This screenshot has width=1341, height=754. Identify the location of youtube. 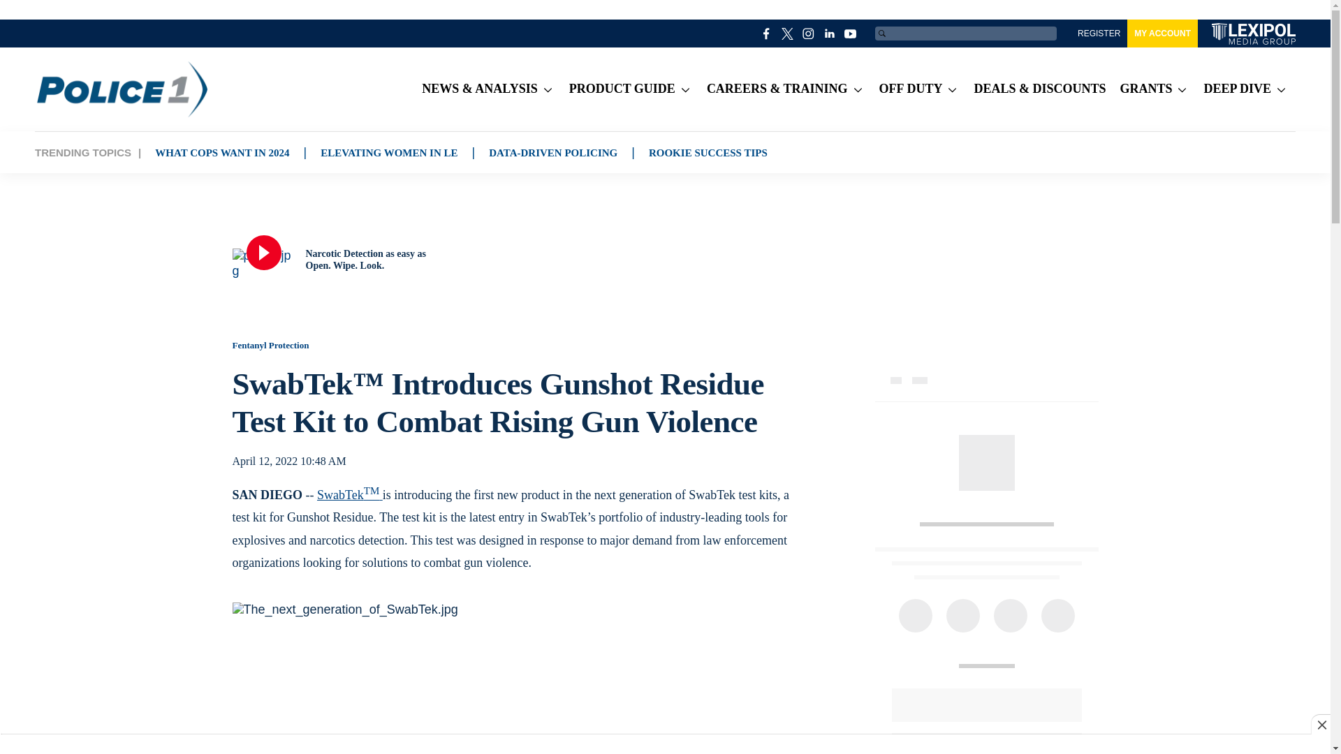
(851, 34).